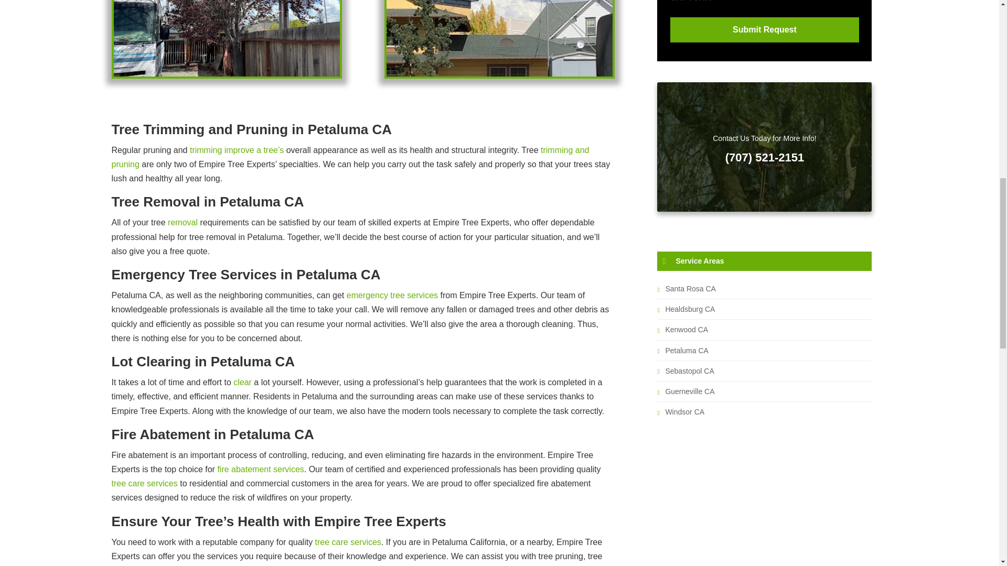 The image size is (1007, 566). What do you see at coordinates (226, 73) in the screenshot?
I see `Tree Removal Petaluma CA` at bounding box center [226, 73].